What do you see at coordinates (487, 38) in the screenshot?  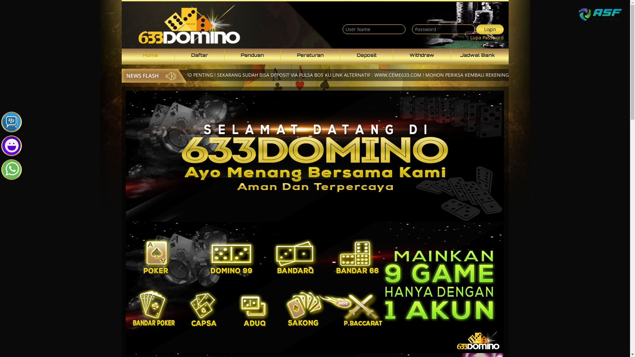 I see `Lupa Password` at bounding box center [487, 38].